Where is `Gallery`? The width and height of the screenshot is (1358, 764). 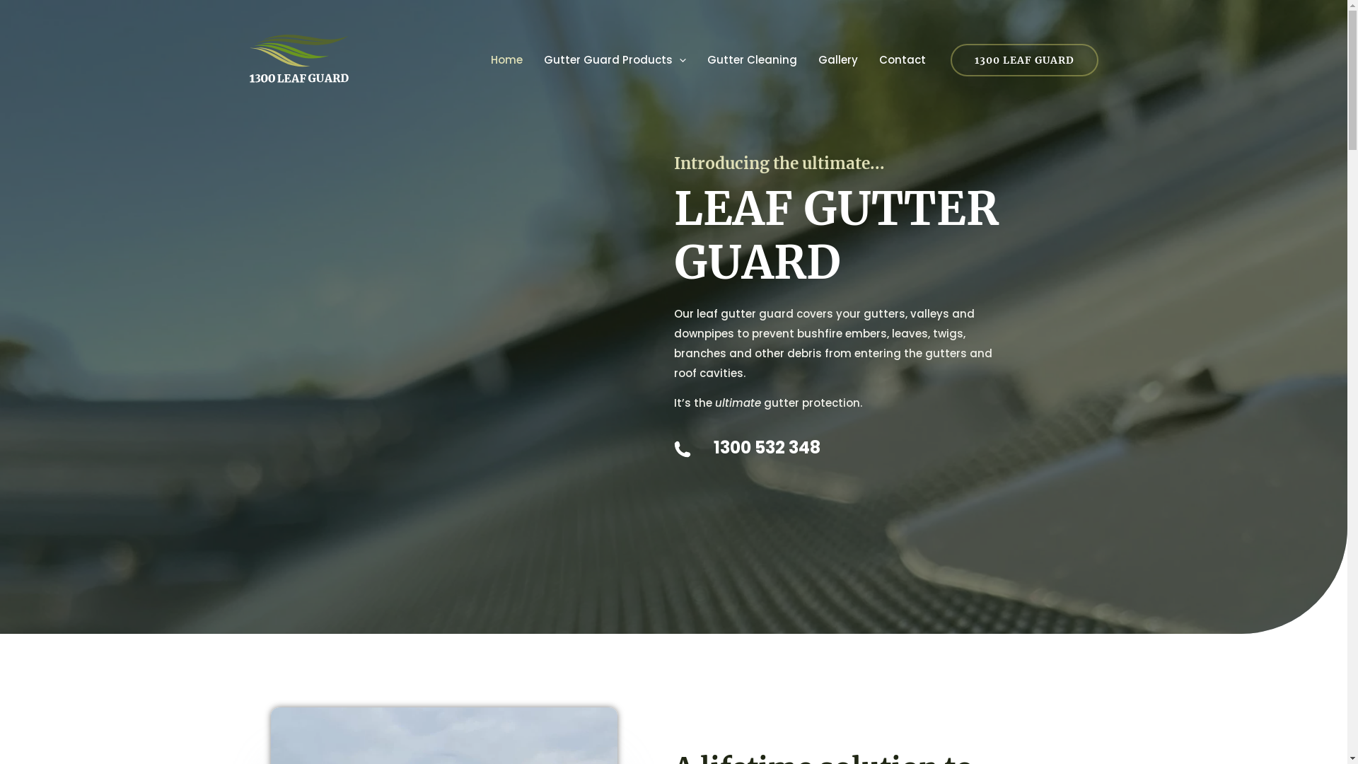
Gallery is located at coordinates (838, 60).